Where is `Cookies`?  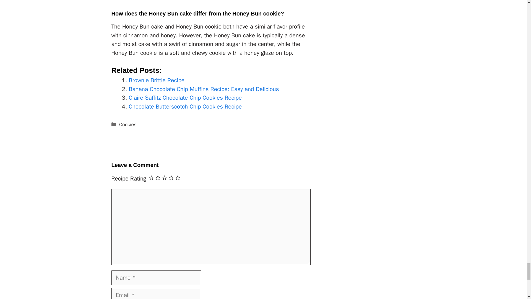 Cookies is located at coordinates (128, 125).